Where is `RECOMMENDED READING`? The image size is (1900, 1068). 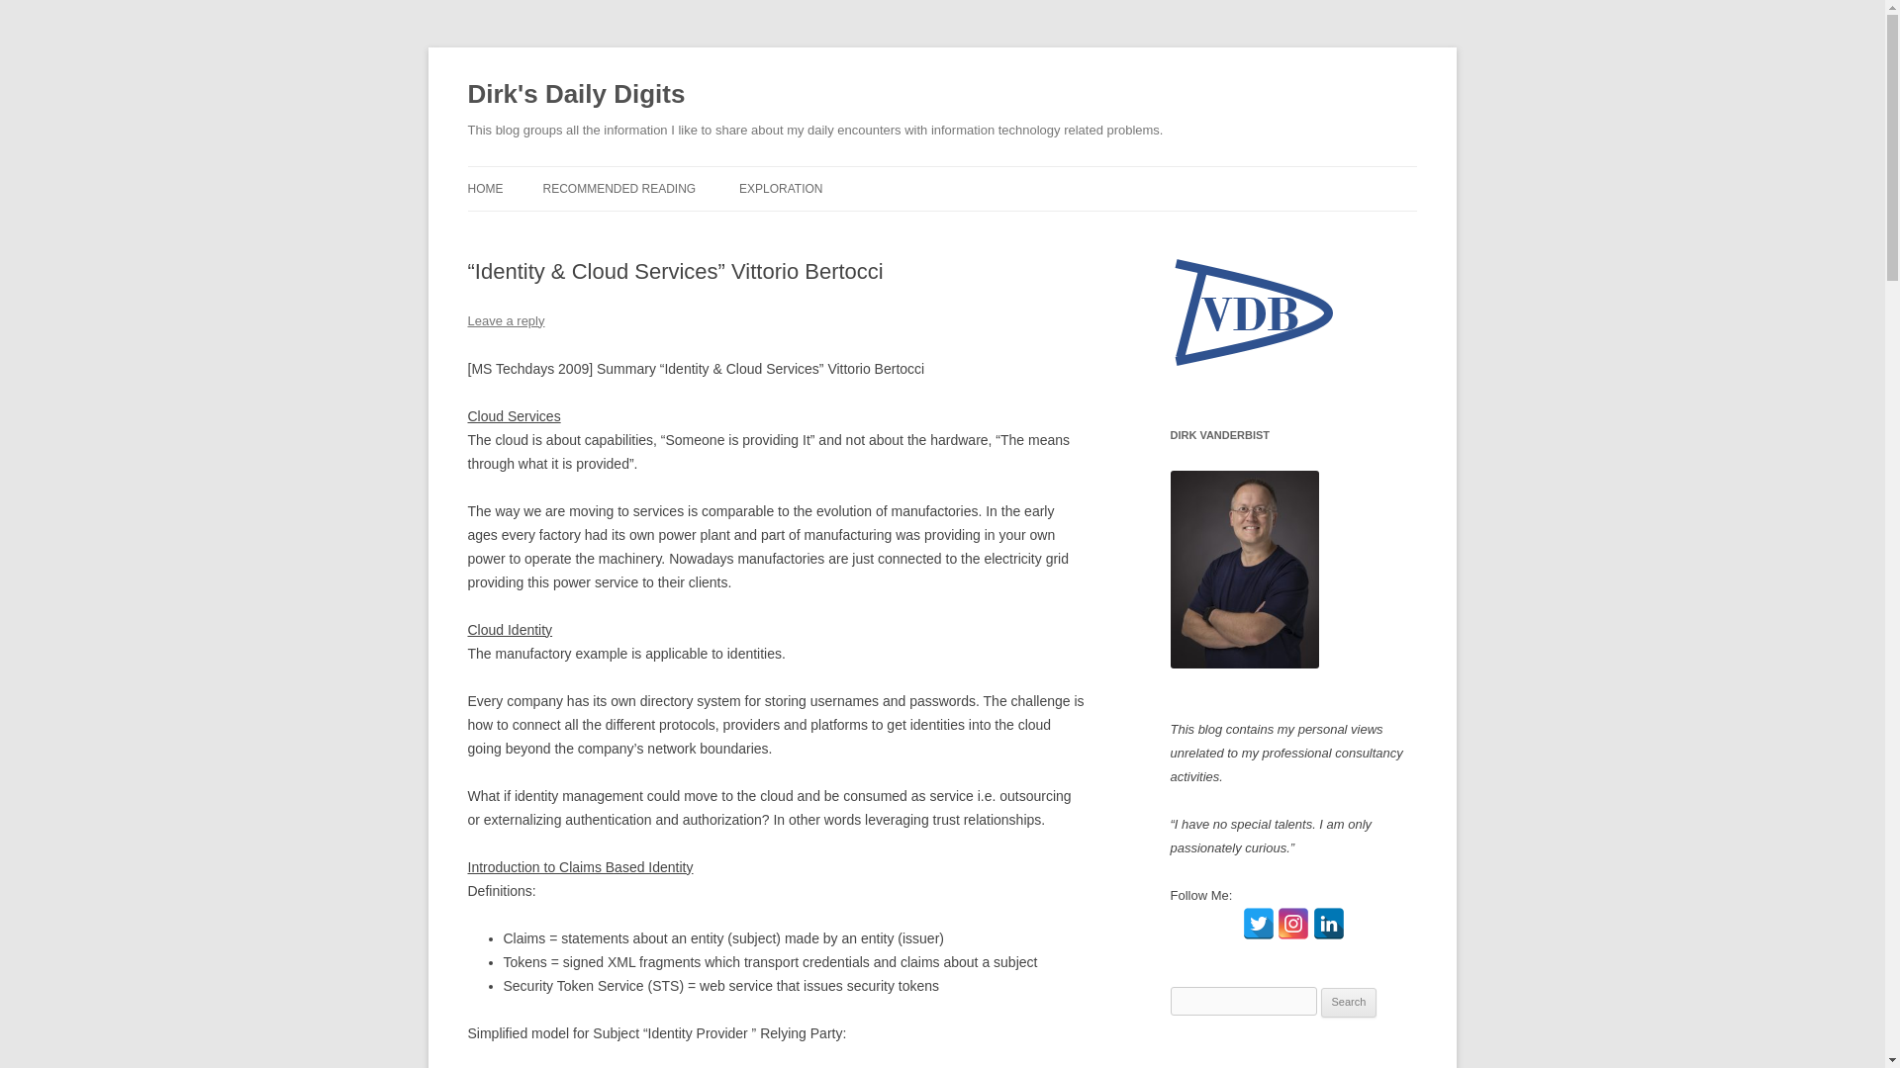 RECOMMENDED READING is located at coordinates (617, 188).